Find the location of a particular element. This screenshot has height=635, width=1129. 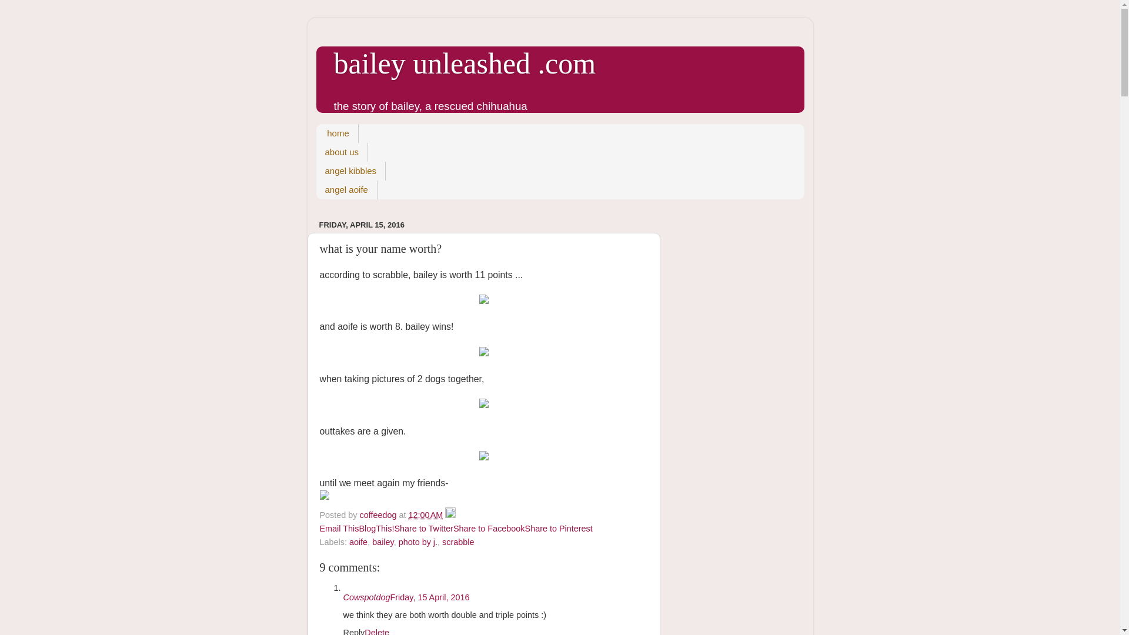

Friday, 15 April, 2016 is located at coordinates (430, 597).